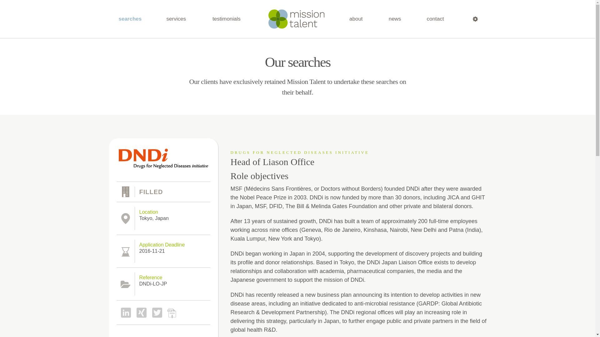 The height and width of the screenshot is (337, 600). Describe the element at coordinates (130, 19) in the screenshot. I see `Searches` at that location.